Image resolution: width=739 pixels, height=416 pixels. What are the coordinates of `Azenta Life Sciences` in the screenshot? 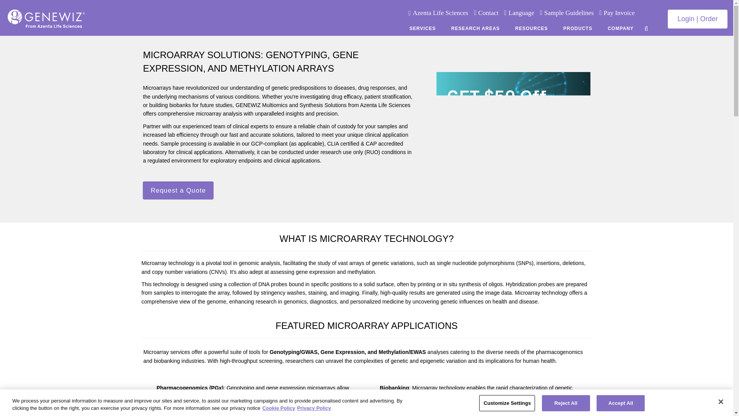 It's located at (440, 13).